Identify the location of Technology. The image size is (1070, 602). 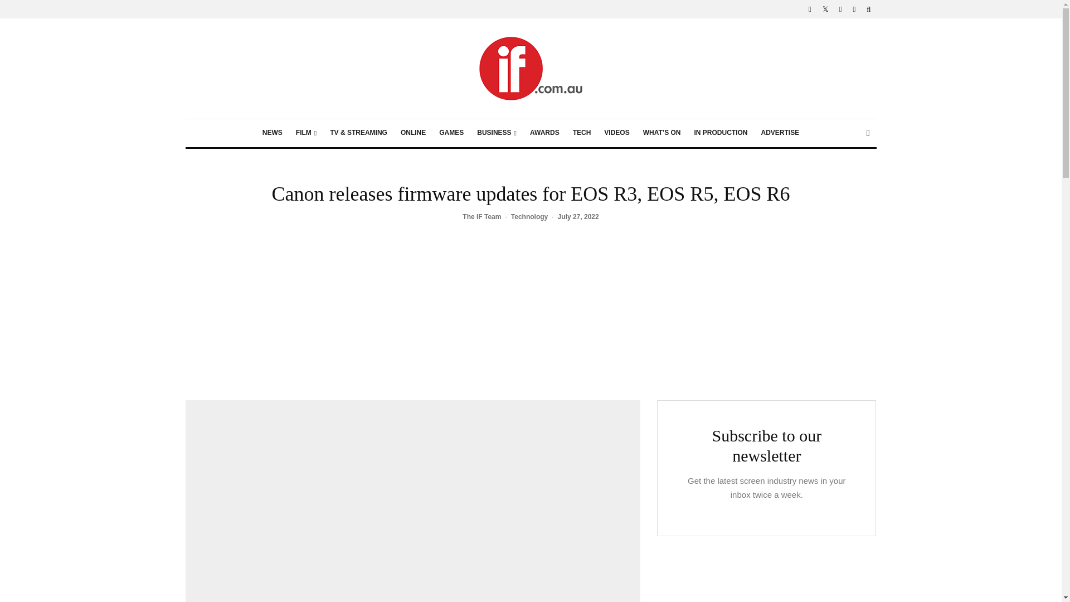
(529, 217).